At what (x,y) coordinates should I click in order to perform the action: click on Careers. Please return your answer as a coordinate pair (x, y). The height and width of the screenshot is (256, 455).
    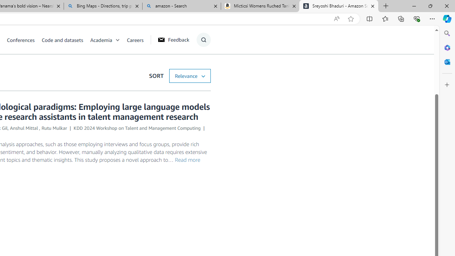
    Looking at the image, I should click on (135, 40).